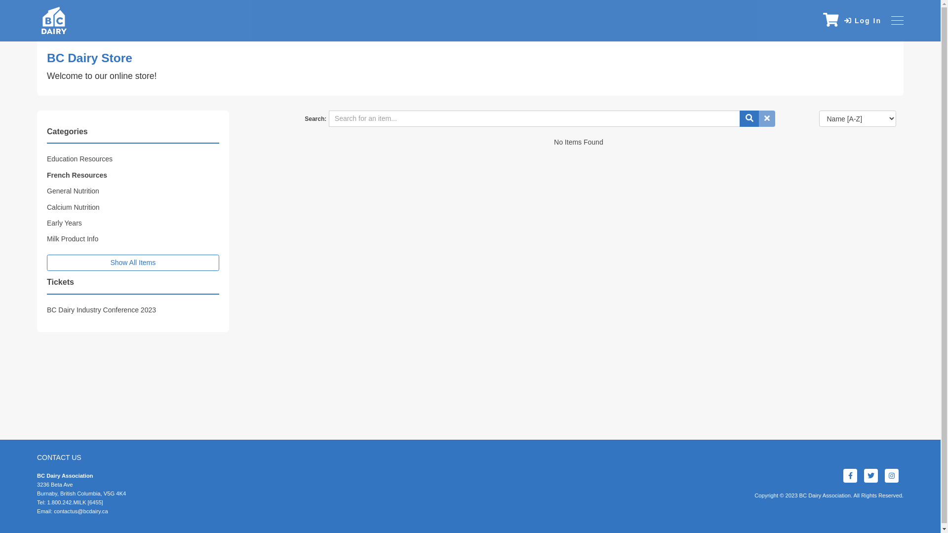 Image resolution: width=948 pixels, height=533 pixels. Describe the element at coordinates (81, 511) in the screenshot. I see `contactus@bcdairy.ca` at that location.